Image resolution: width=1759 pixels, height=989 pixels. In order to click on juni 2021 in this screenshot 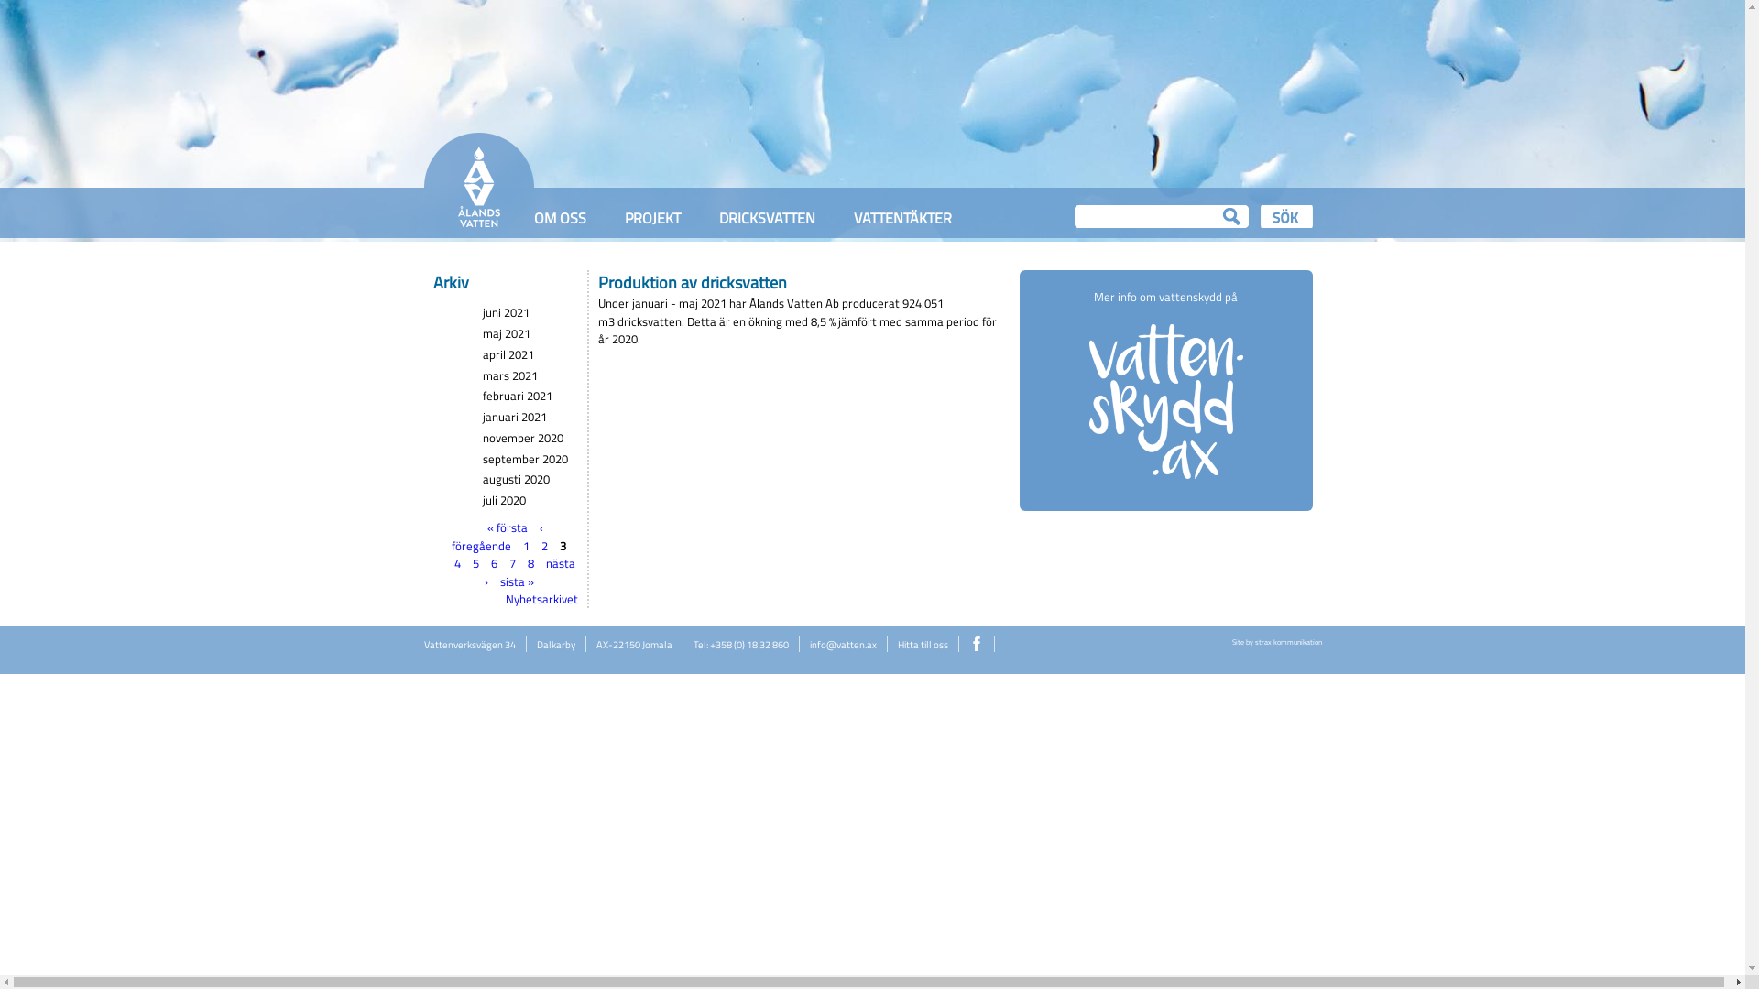, I will do `click(506, 312)`.